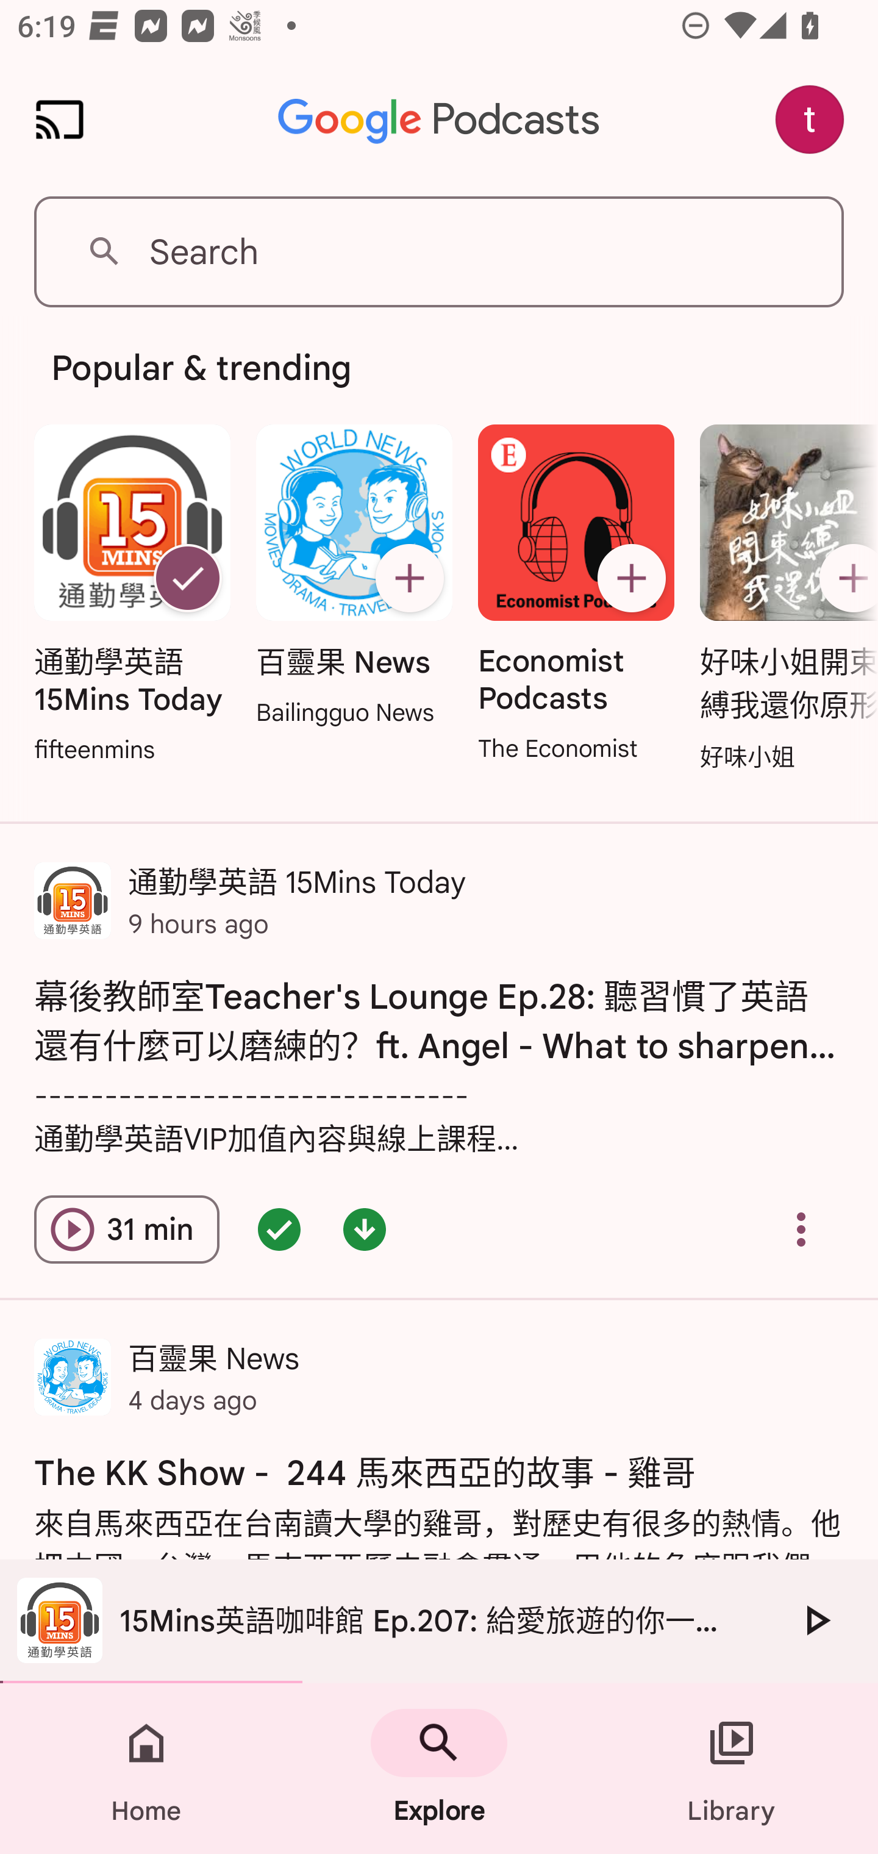 This screenshot has height=1854, width=878. What do you see at coordinates (187, 578) in the screenshot?
I see `Unsubscribe` at bounding box center [187, 578].